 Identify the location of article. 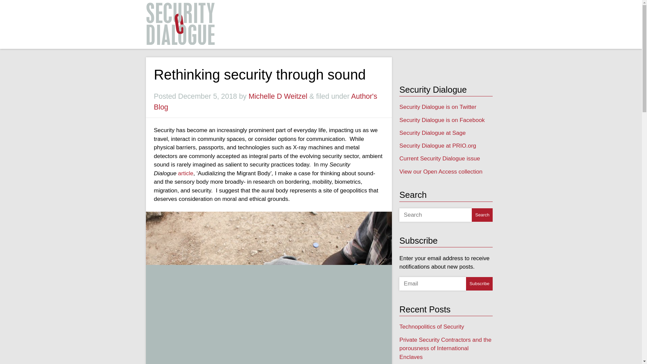
(185, 173).